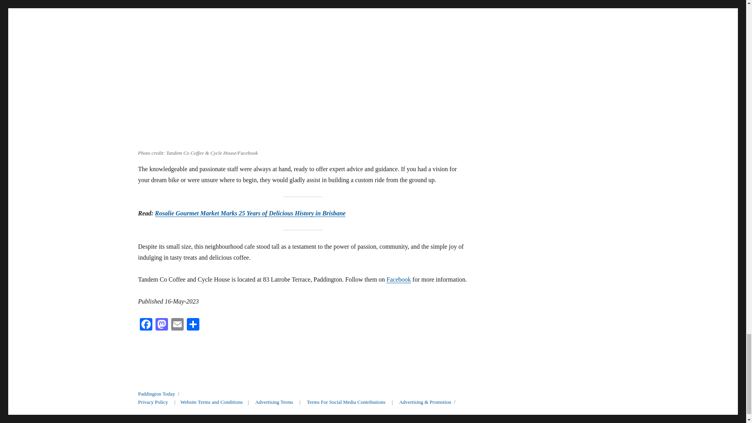  Describe the element at coordinates (177, 325) in the screenshot. I see `Email` at that location.